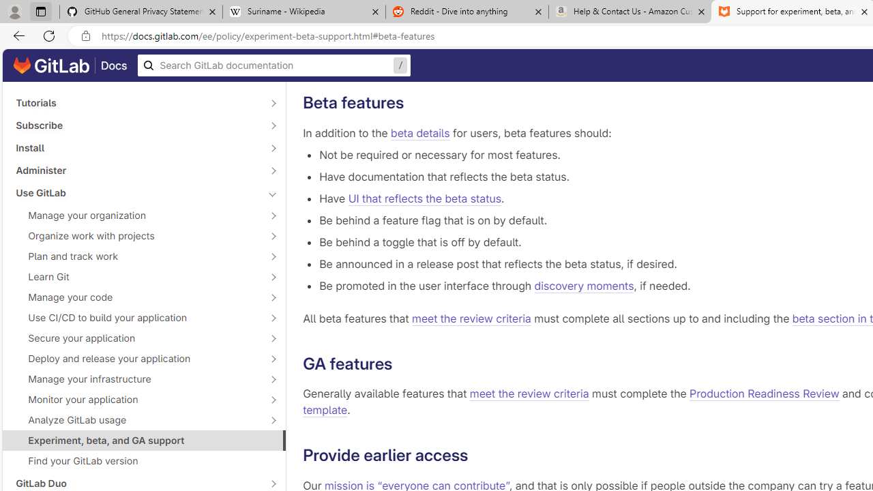 The image size is (873, 491). Describe the element at coordinates (479, 456) in the screenshot. I see `Permalink` at that location.